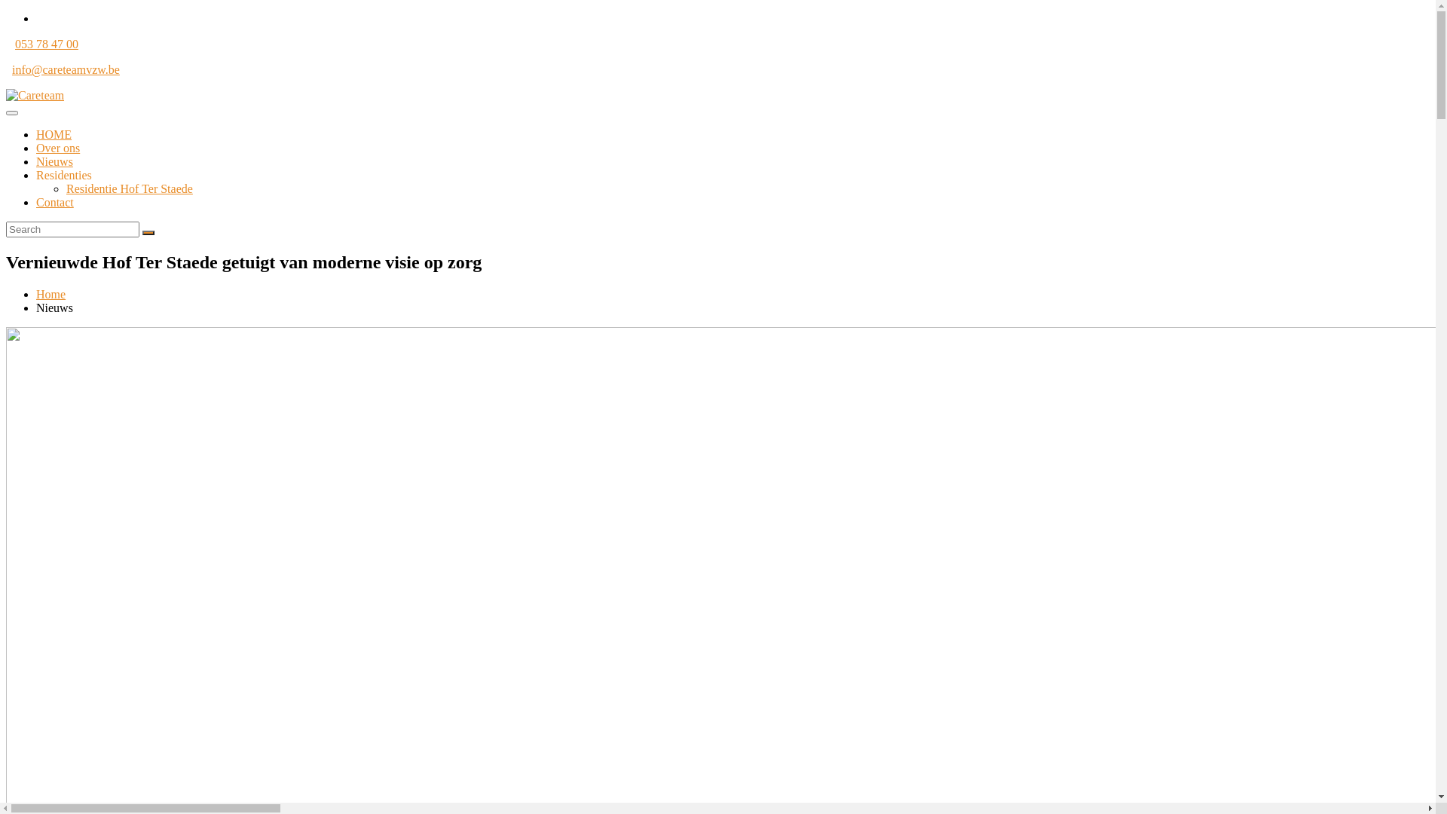 This screenshot has width=1447, height=814. What do you see at coordinates (55, 202) in the screenshot?
I see `Contact` at bounding box center [55, 202].